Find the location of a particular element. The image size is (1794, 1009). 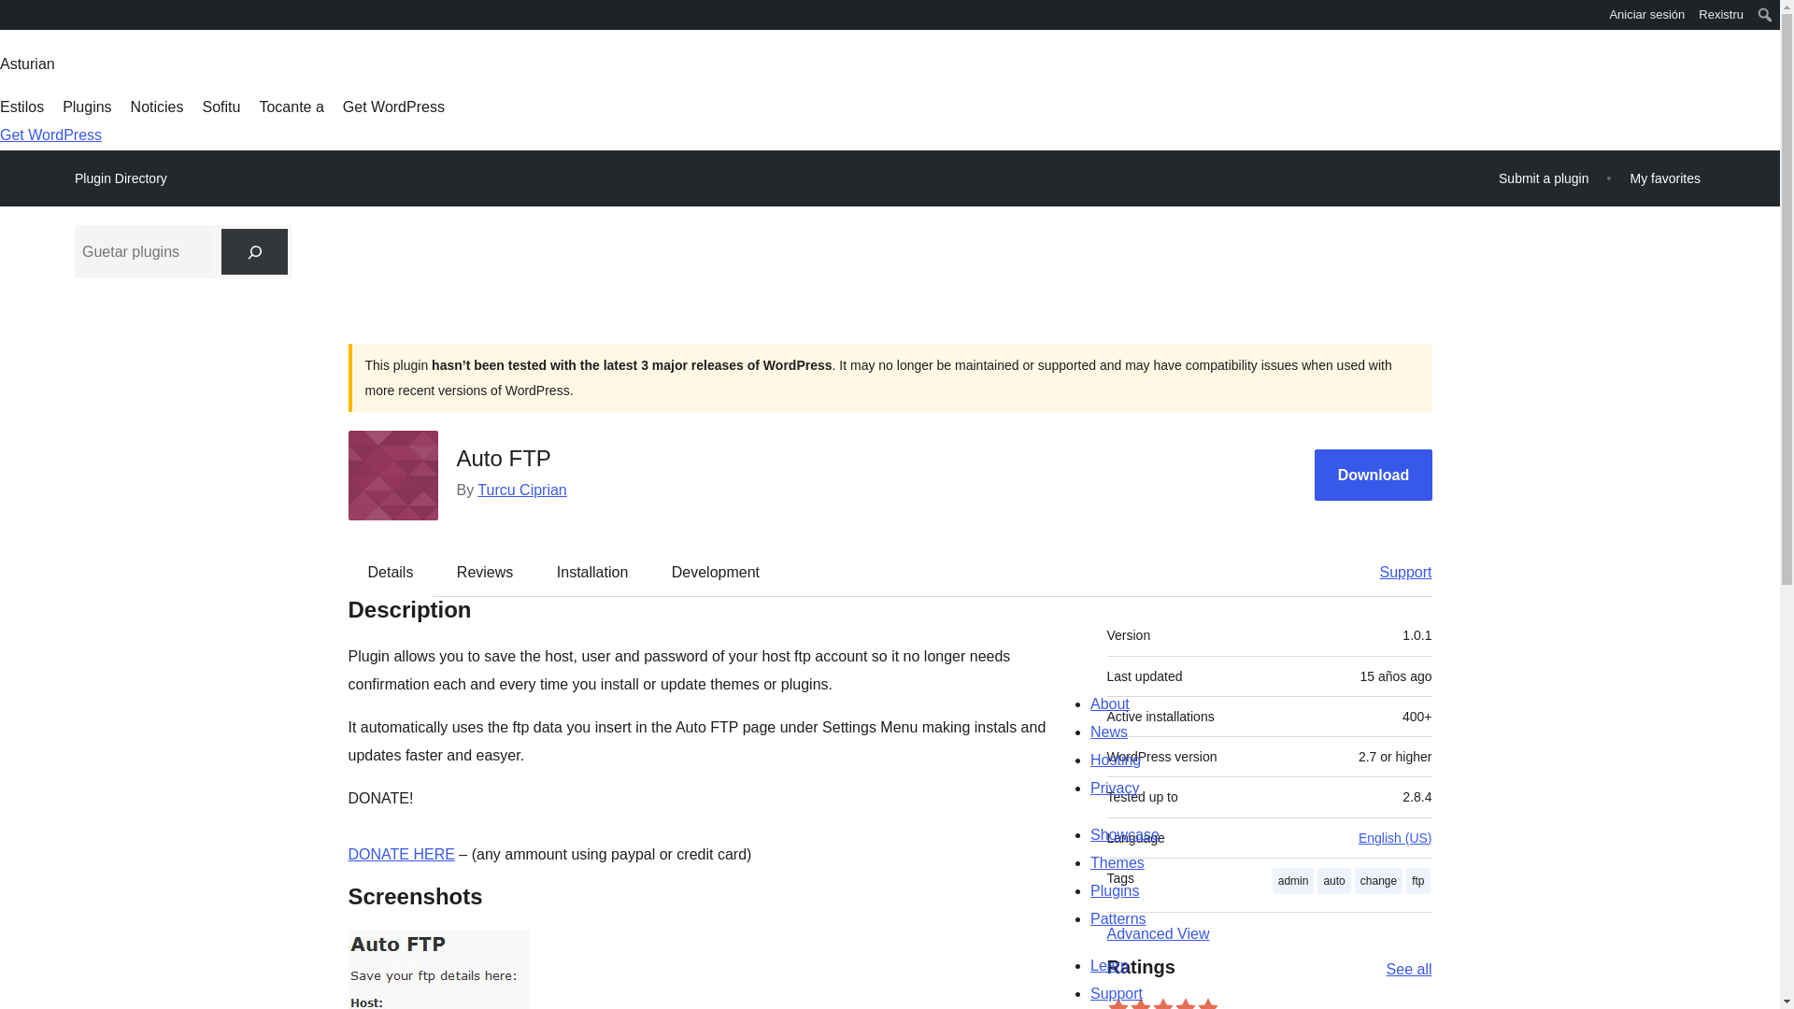

WordPress.org is located at coordinates (13, 21).